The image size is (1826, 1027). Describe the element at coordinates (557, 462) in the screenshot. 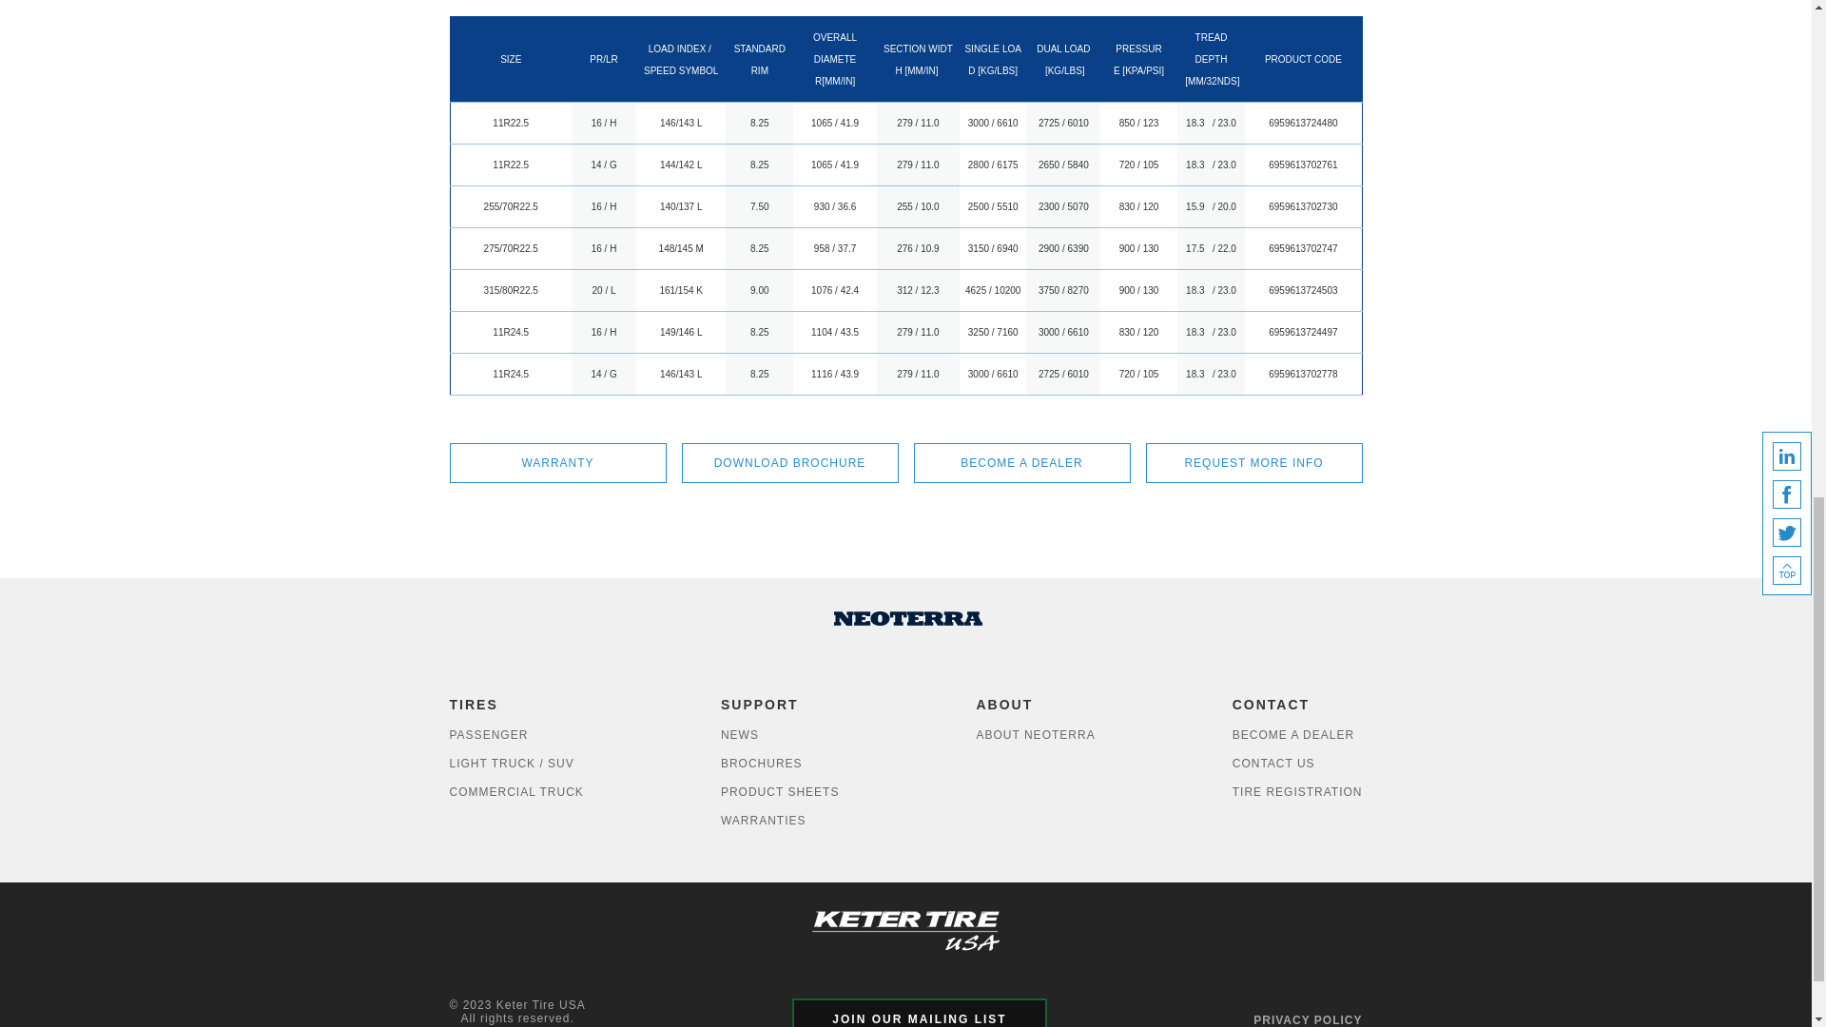

I see `WARRANTY` at that location.